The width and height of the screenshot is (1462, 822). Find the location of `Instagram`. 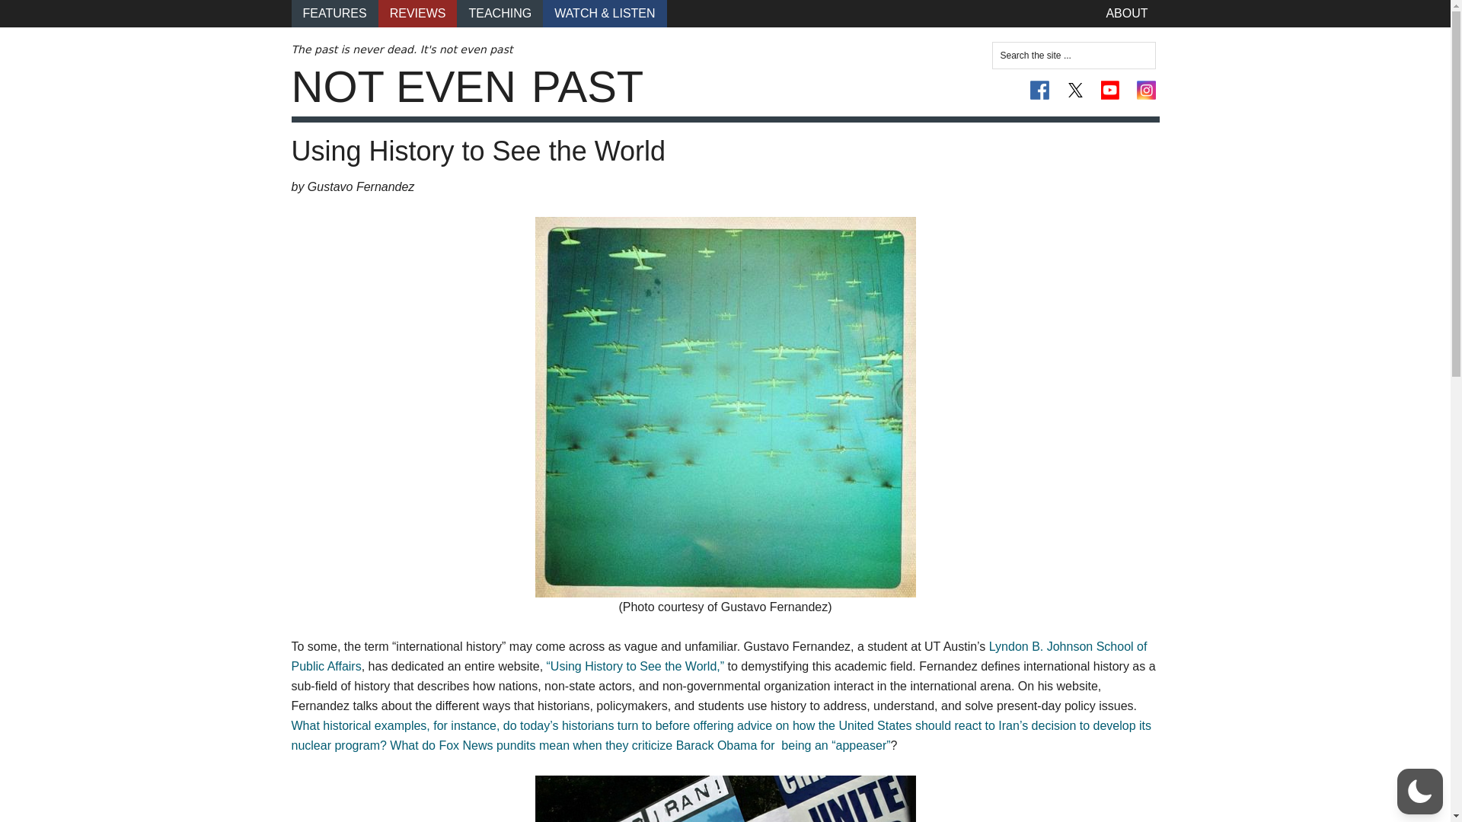

Instagram is located at coordinates (1145, 90).